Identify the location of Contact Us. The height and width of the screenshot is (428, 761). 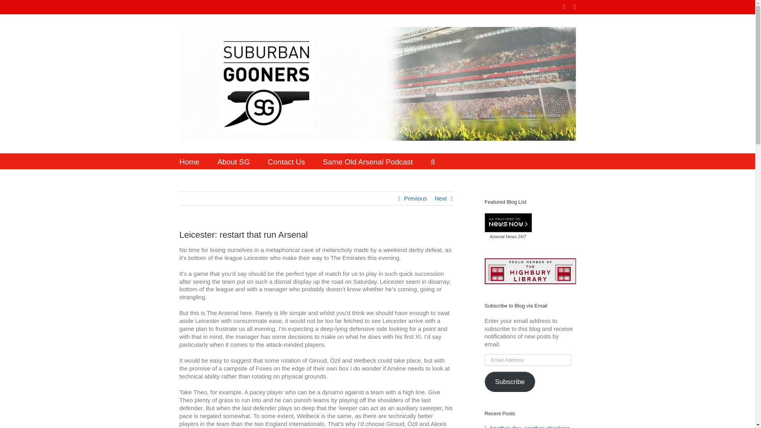
(286, 161).